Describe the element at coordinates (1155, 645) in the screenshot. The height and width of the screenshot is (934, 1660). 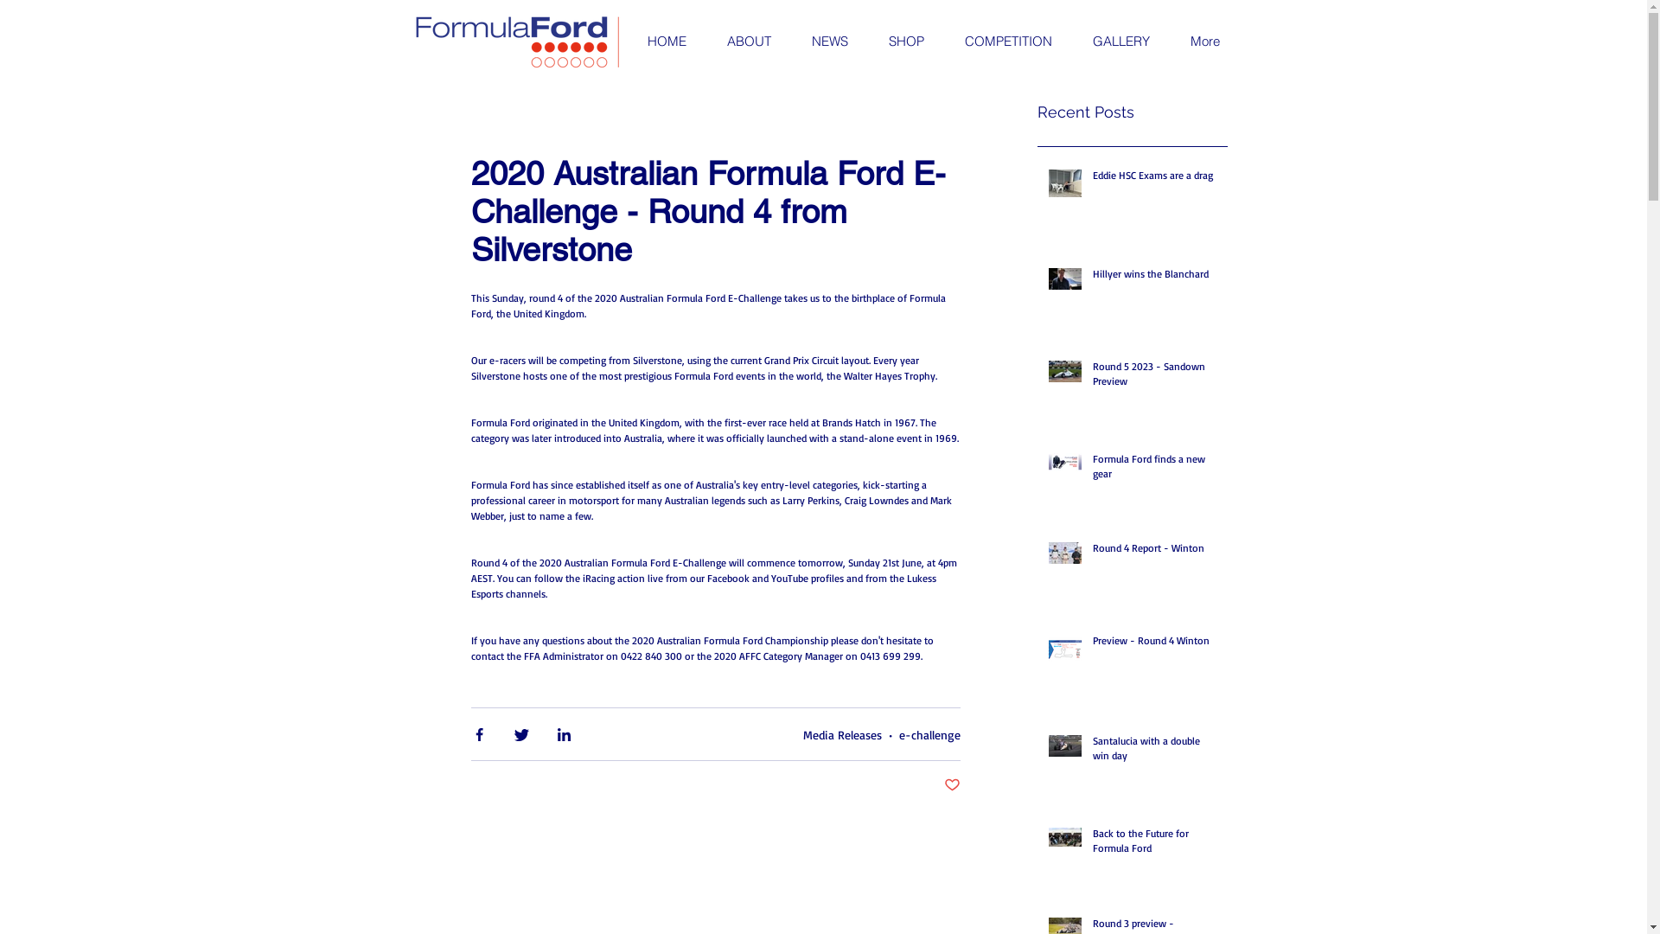
I see `Preview - Round 4 Winton` at that location.